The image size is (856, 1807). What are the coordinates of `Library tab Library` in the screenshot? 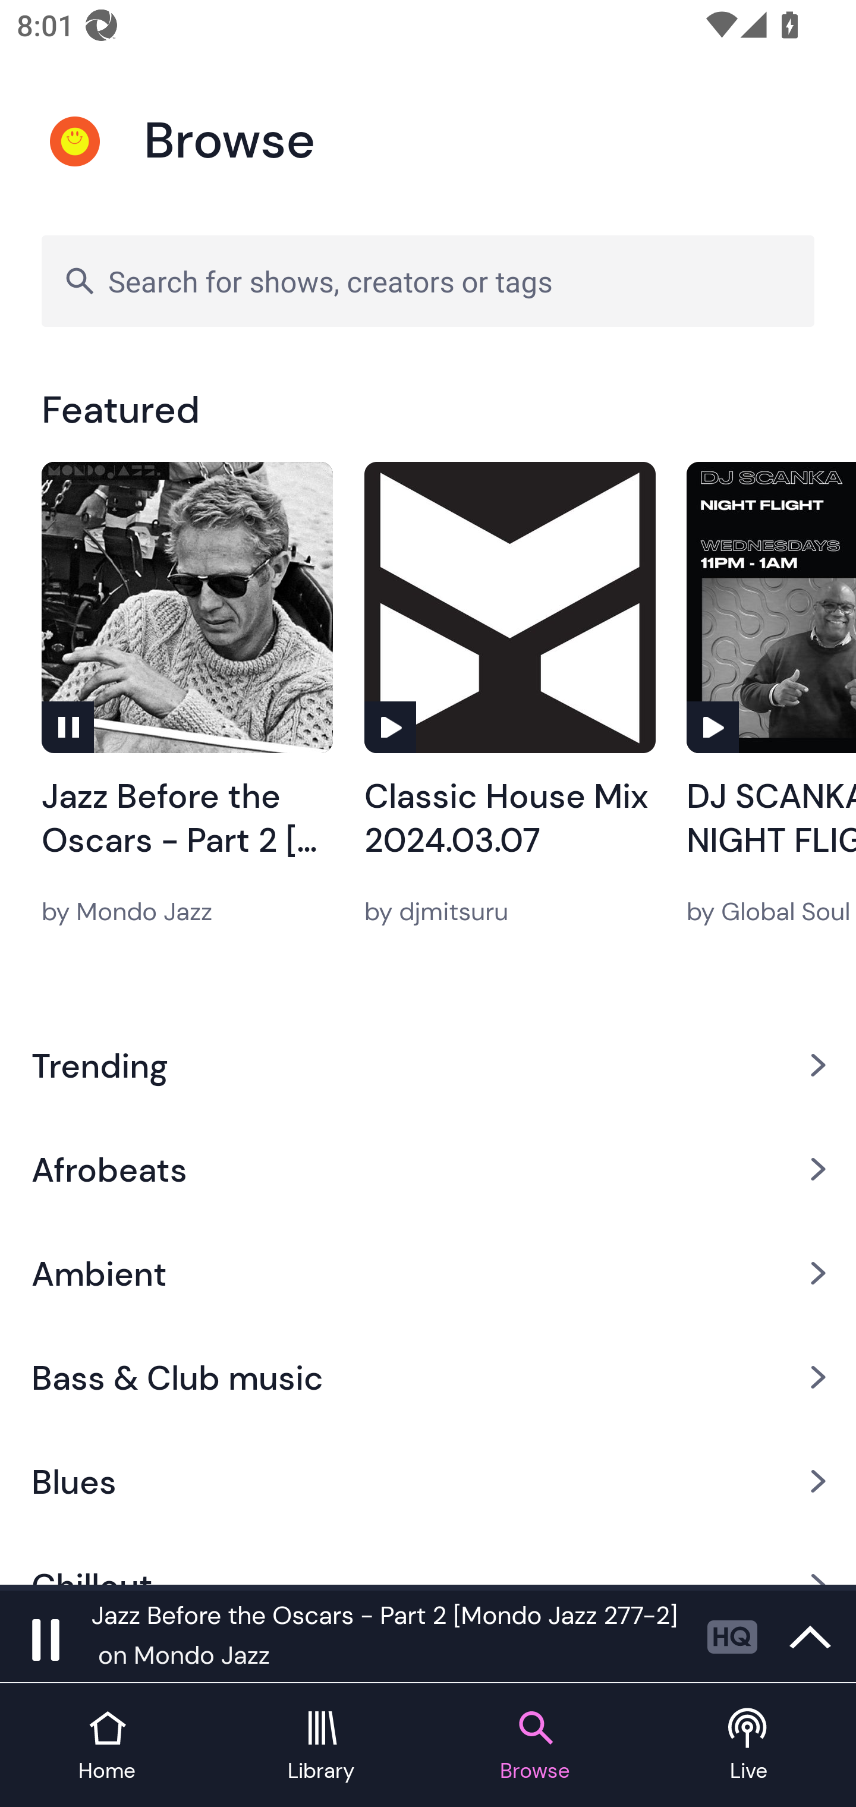 It's located at (321, 1746).